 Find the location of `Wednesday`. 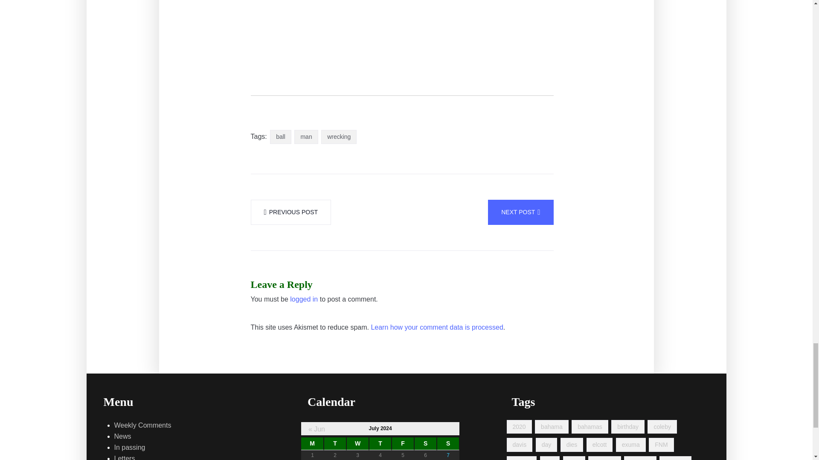

Wednesday is located at coordinates (357, 444).